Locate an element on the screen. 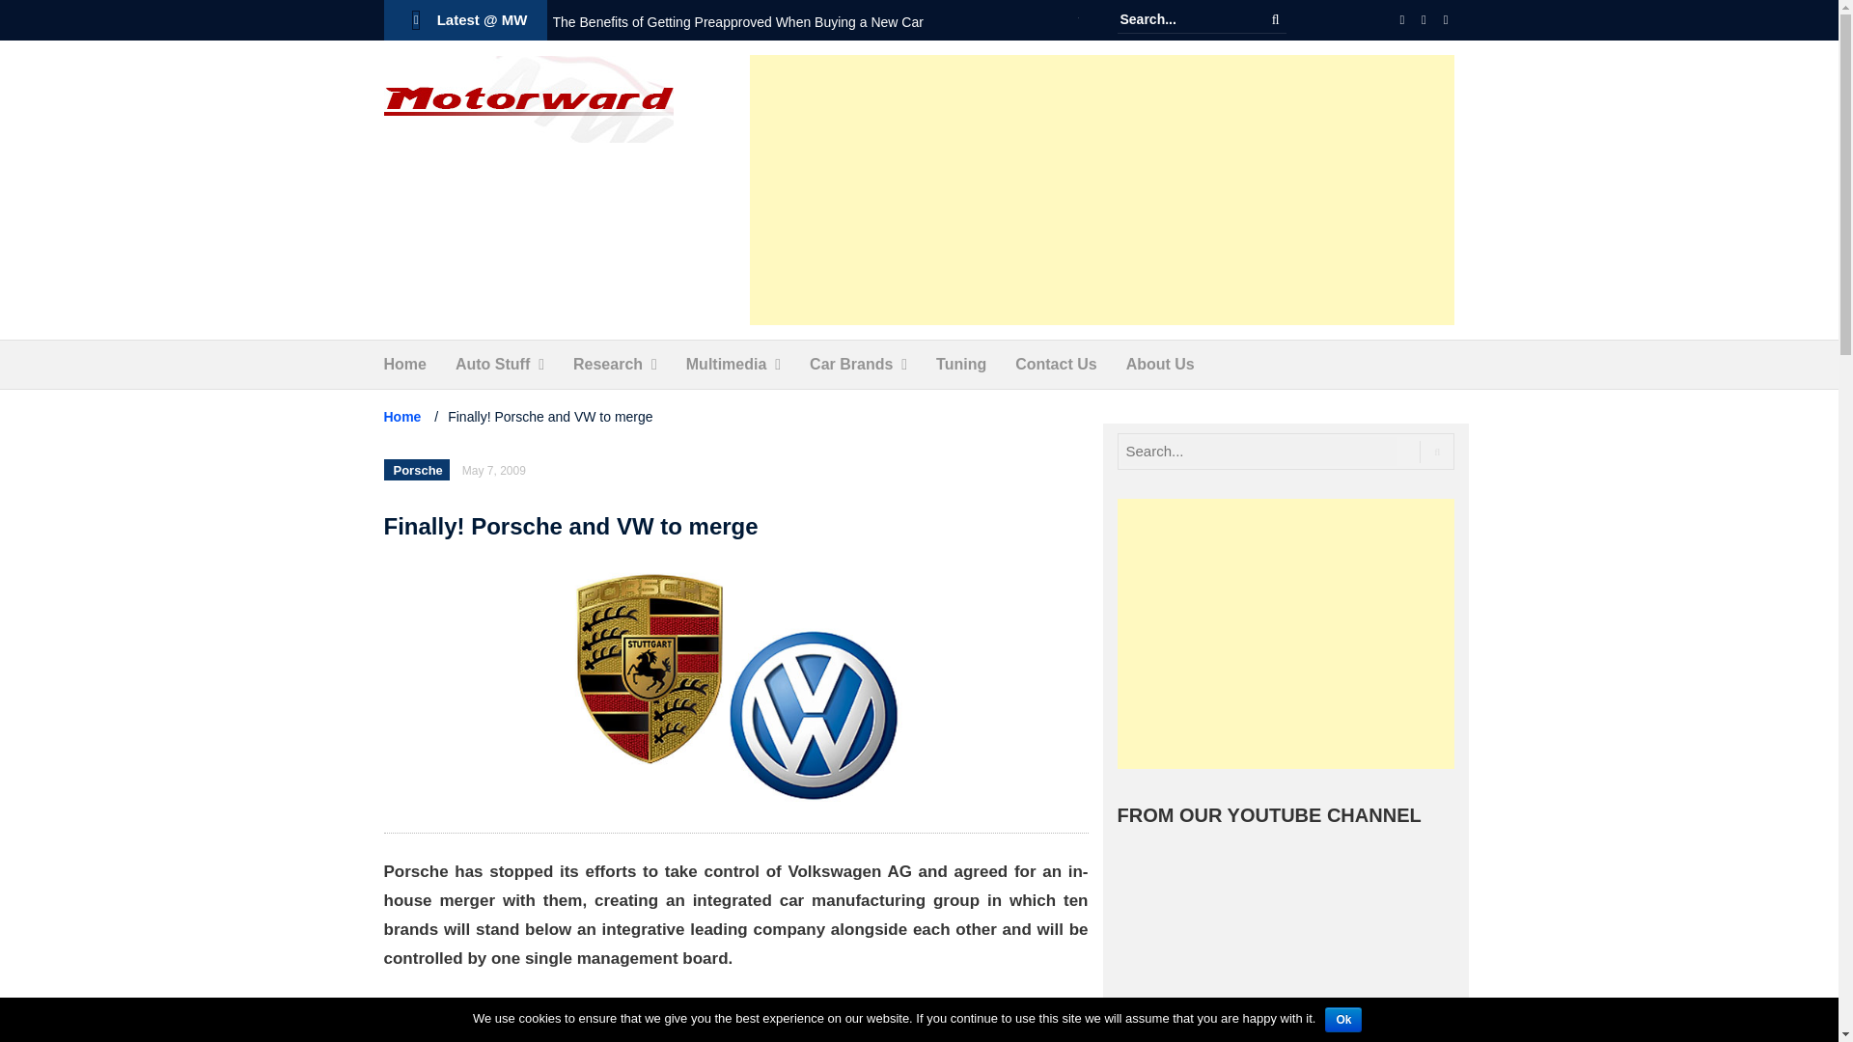  Advertisement is located at coordinates (735, 1020).